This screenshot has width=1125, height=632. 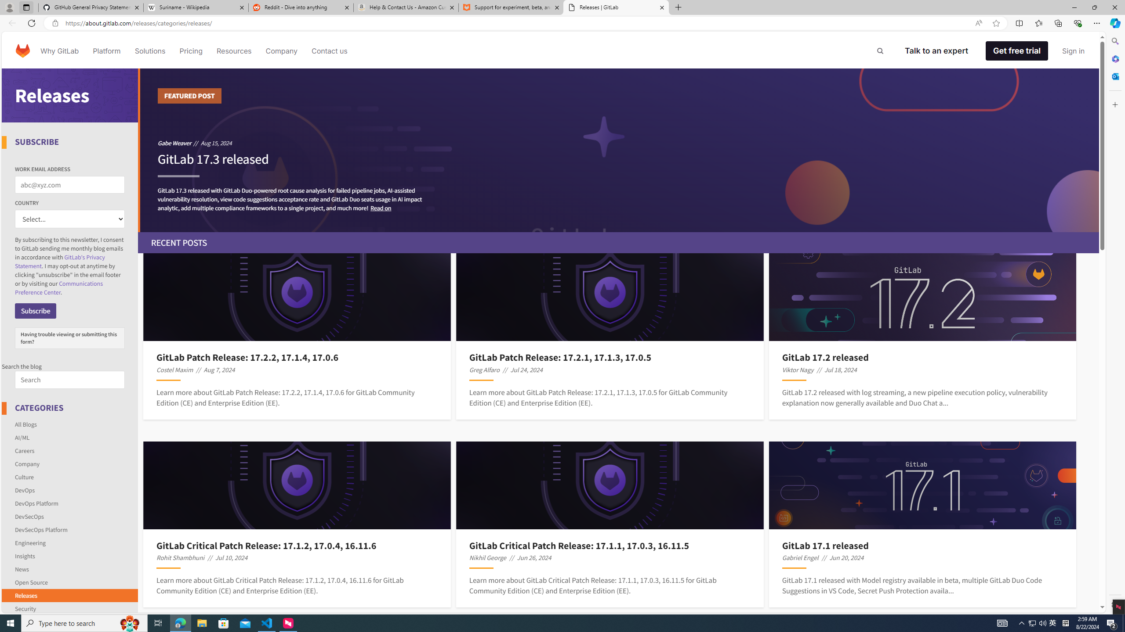 What do you see at coordinates (797, 370) in the screenshot?
I see `Viktor Nagy` at bounding box center [797, 370].